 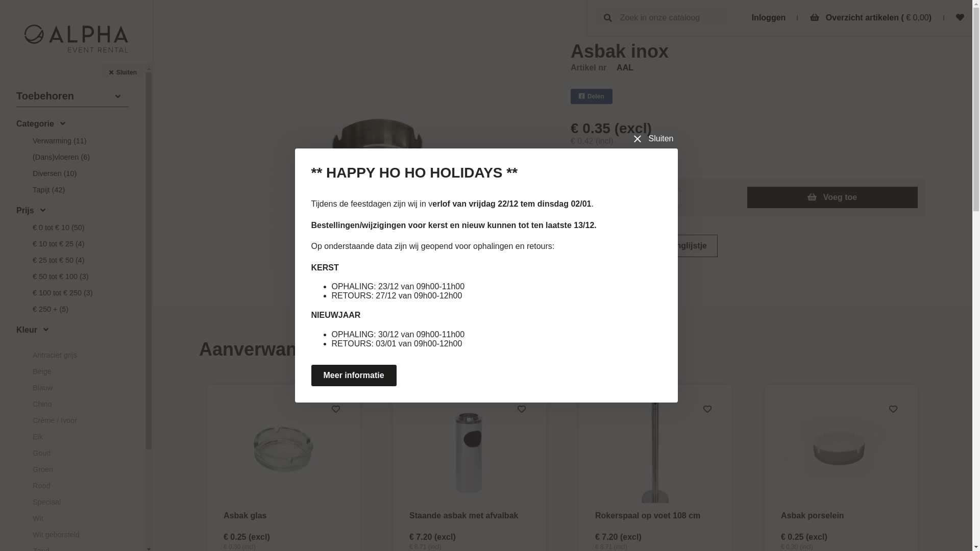 I want to click on Sluiten, so click(x=655, y=139).